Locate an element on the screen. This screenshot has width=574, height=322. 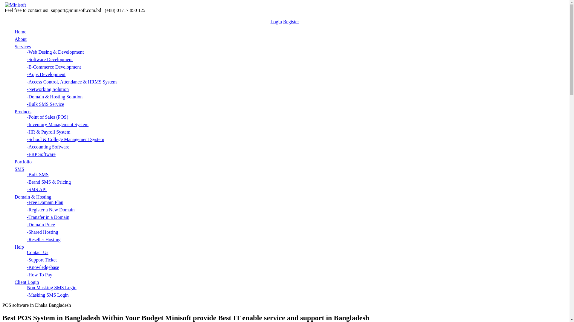
Client Login is located at coordinates (27, 282).